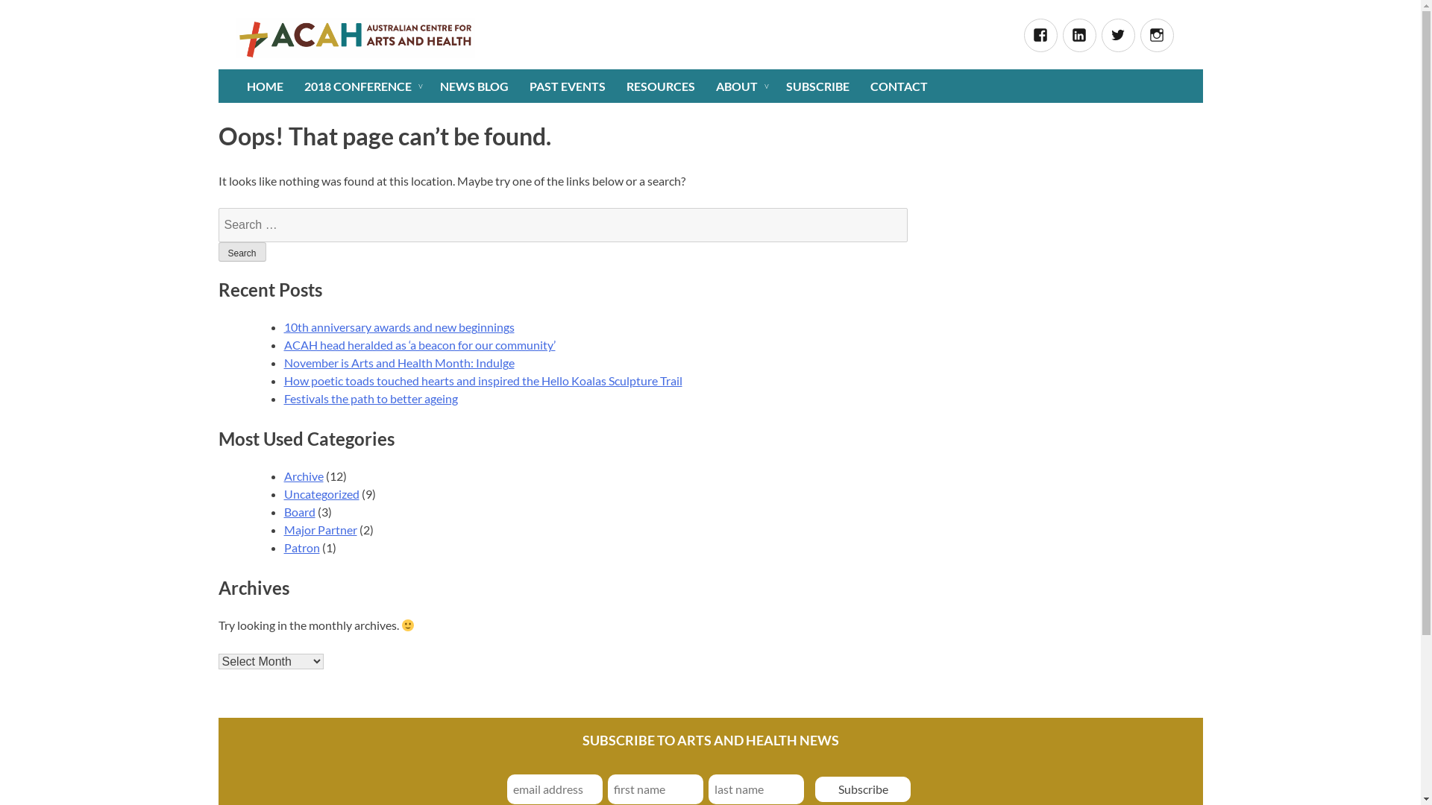 This screenshot has height=805, width=1432. Describe the element at coordinates (301, 547) in the screenshot. I see `Patron` at that location.